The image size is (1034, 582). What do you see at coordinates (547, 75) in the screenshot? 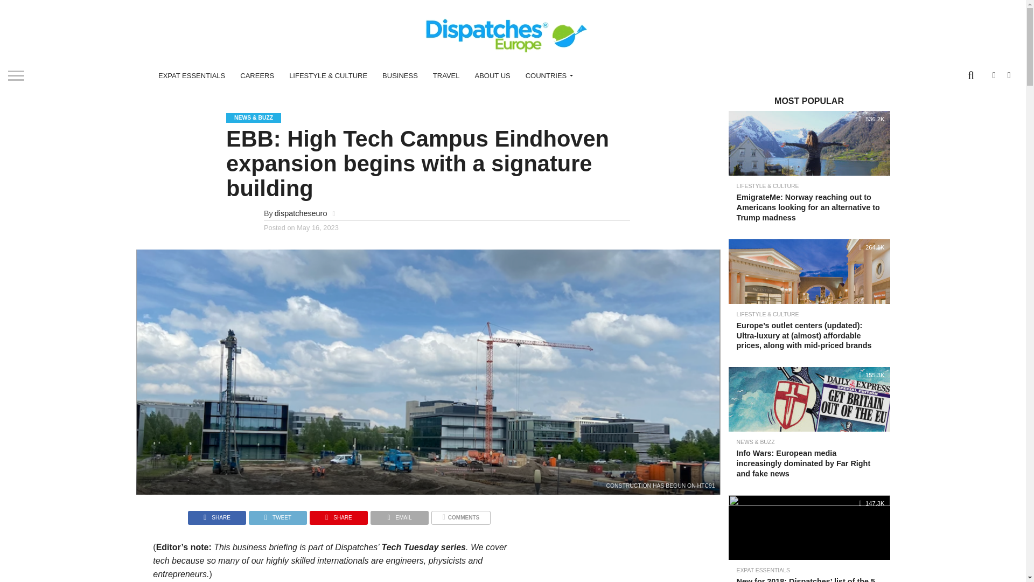
I see `COUNTRIES` at bounding box center [547, 75].